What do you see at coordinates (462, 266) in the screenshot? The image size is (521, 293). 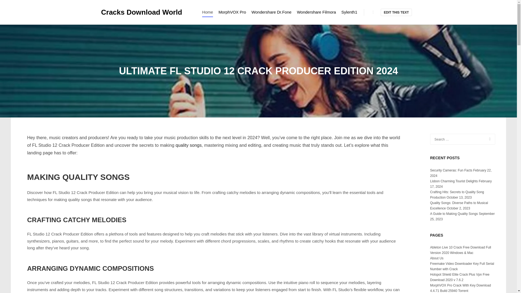 I see `Freemake Video Downloader Key Full Serial Number with Crack` at bounding box center [462, 266].